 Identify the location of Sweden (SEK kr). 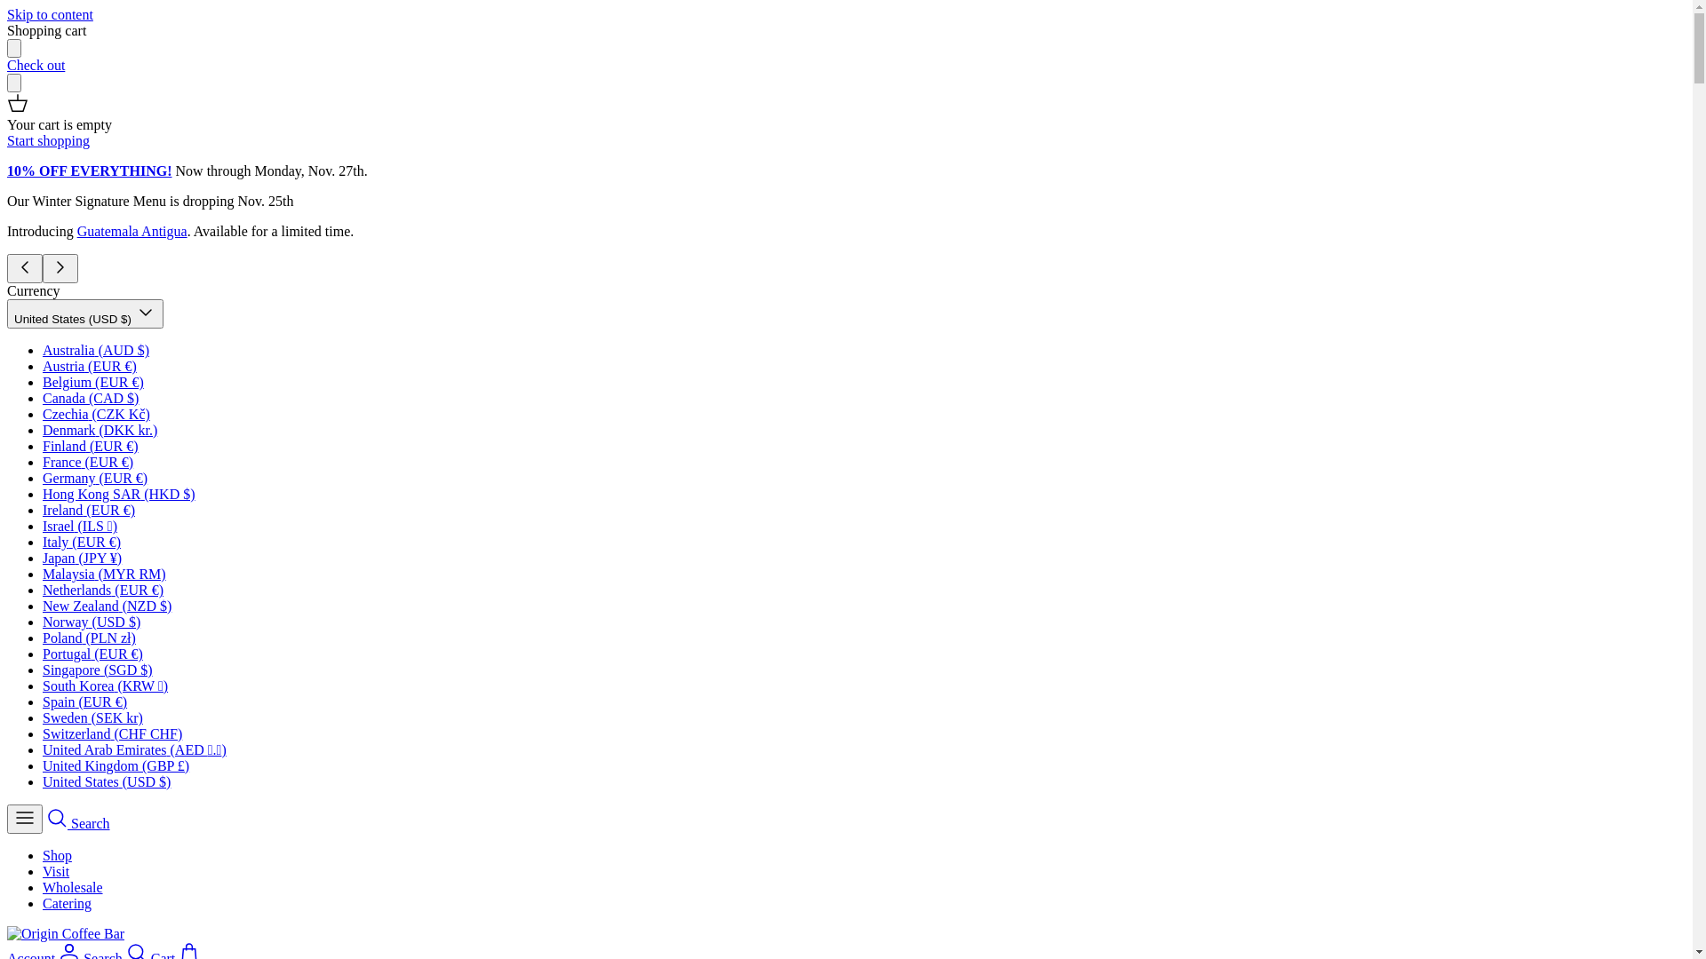
(92, 717).